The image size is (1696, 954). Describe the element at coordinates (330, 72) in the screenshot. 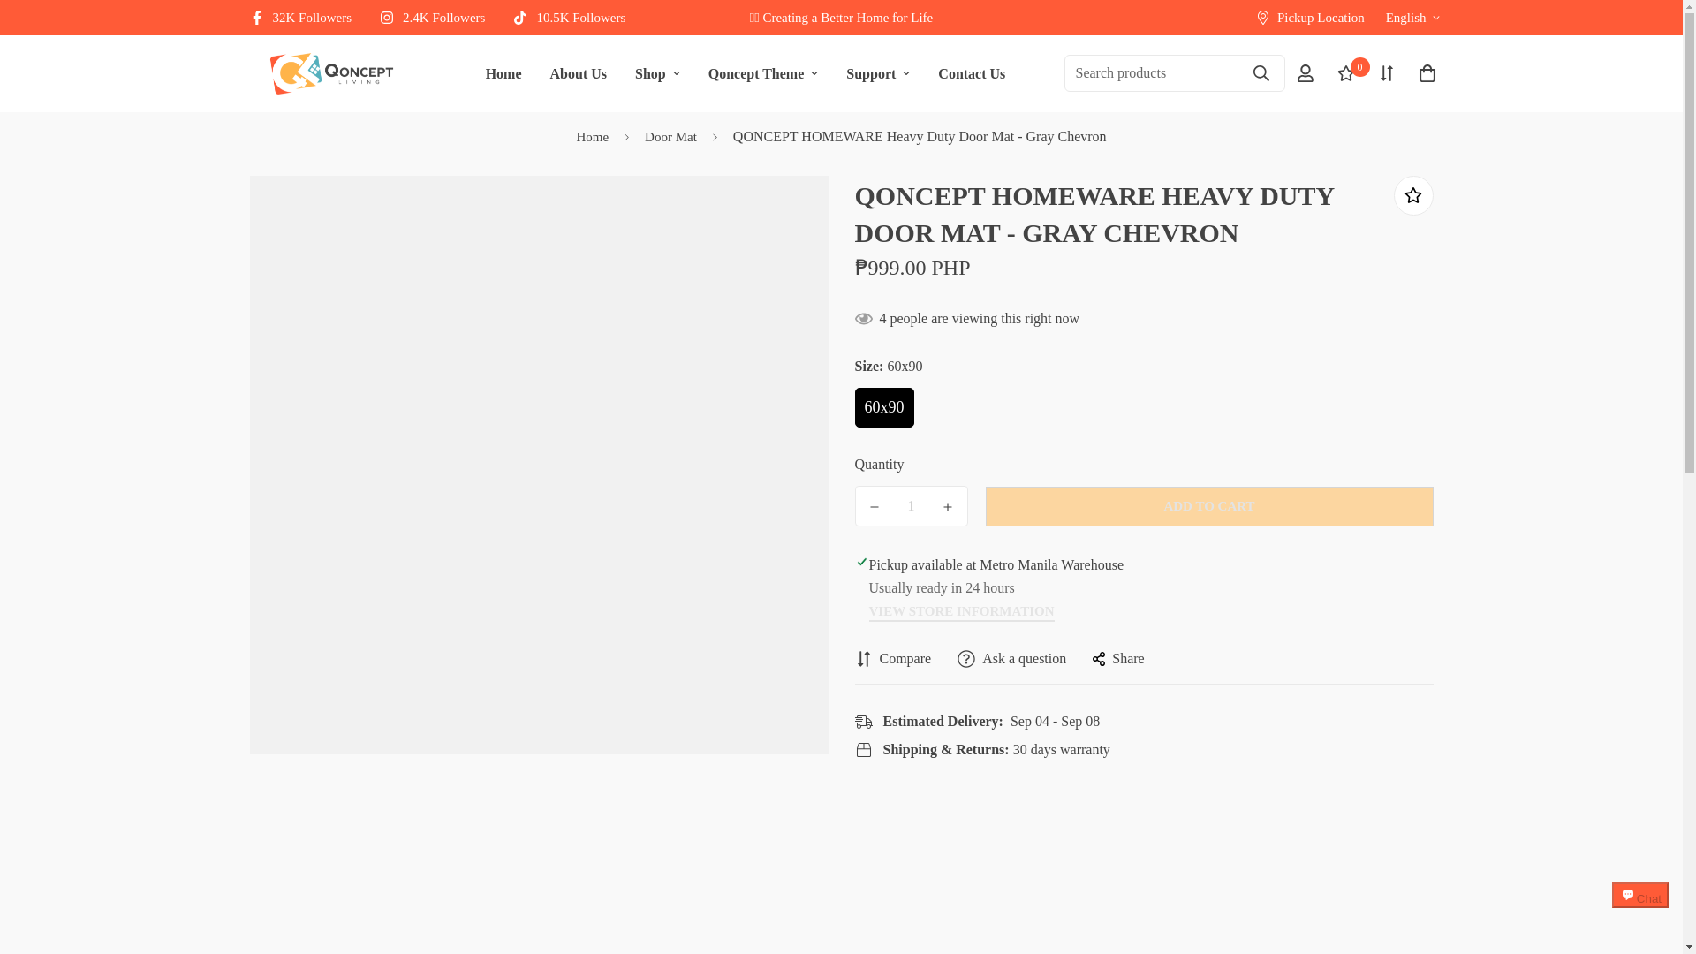

I see `60x90` at that location.